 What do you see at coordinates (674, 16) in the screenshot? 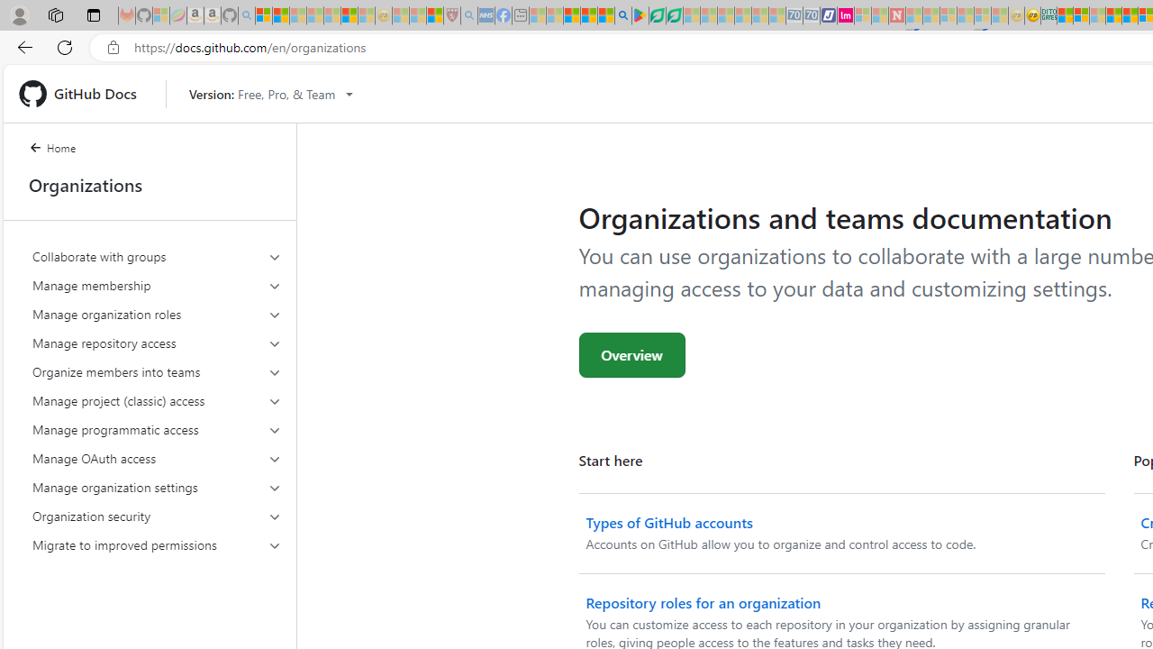
I see `Microsoft Word - consumer-privacy address update 2.2021` at bounding box center [674, 16].